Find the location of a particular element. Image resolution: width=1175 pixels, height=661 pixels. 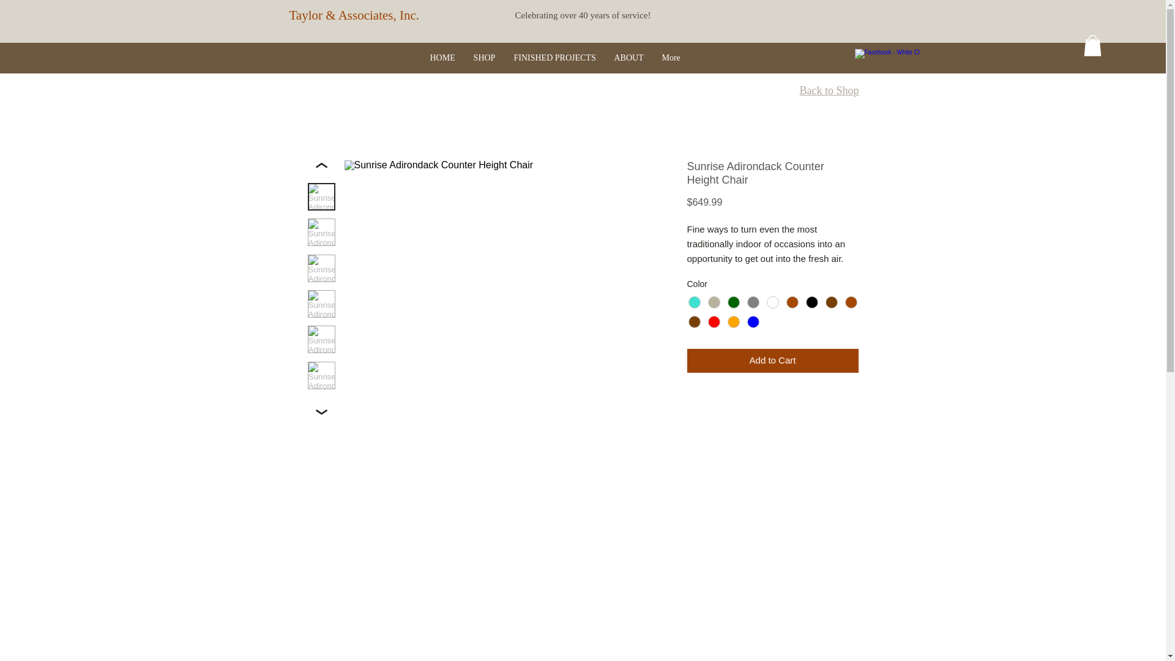

Celebrating over 40 years of service! is located at coordinates (583, 15).